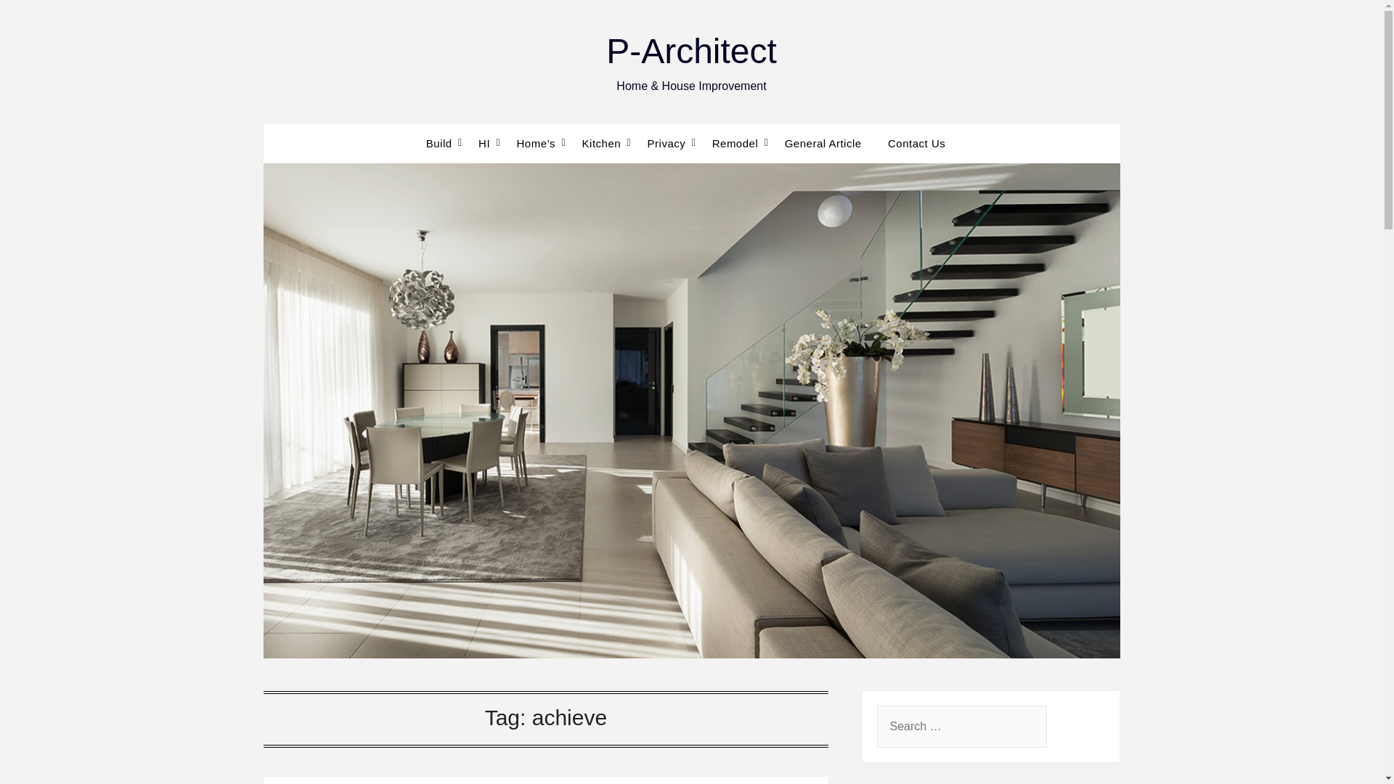 This screenshot has width=1394, height=784. Describe the element at coordinates (667, 143) in the screenshot. I see `Privacy` at that location.